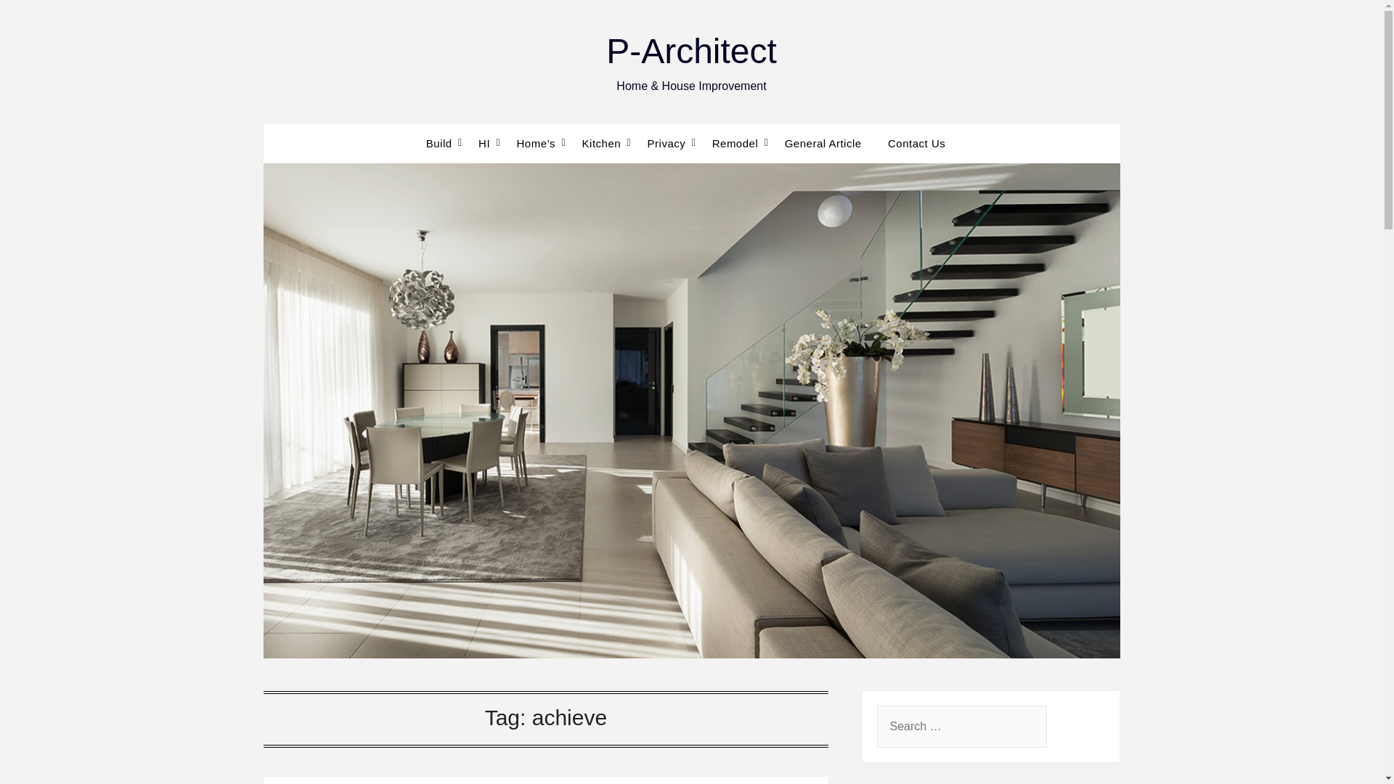 This screenshot has width=1394, height=784. Describe the element at coordinates (667, 143) in the screenshot. I see `Privacy` at that location.